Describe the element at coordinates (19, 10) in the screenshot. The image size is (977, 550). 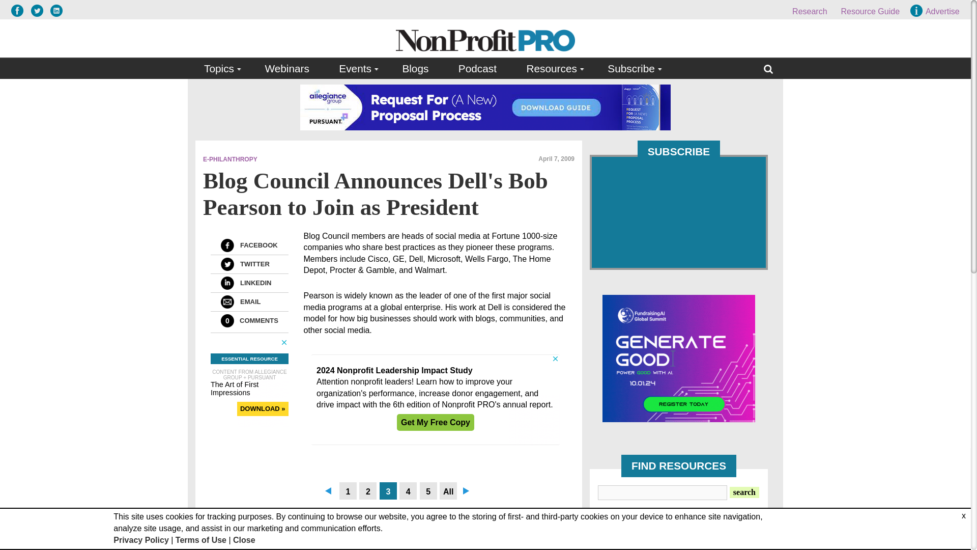
I see `Opens in a new window` at that location.